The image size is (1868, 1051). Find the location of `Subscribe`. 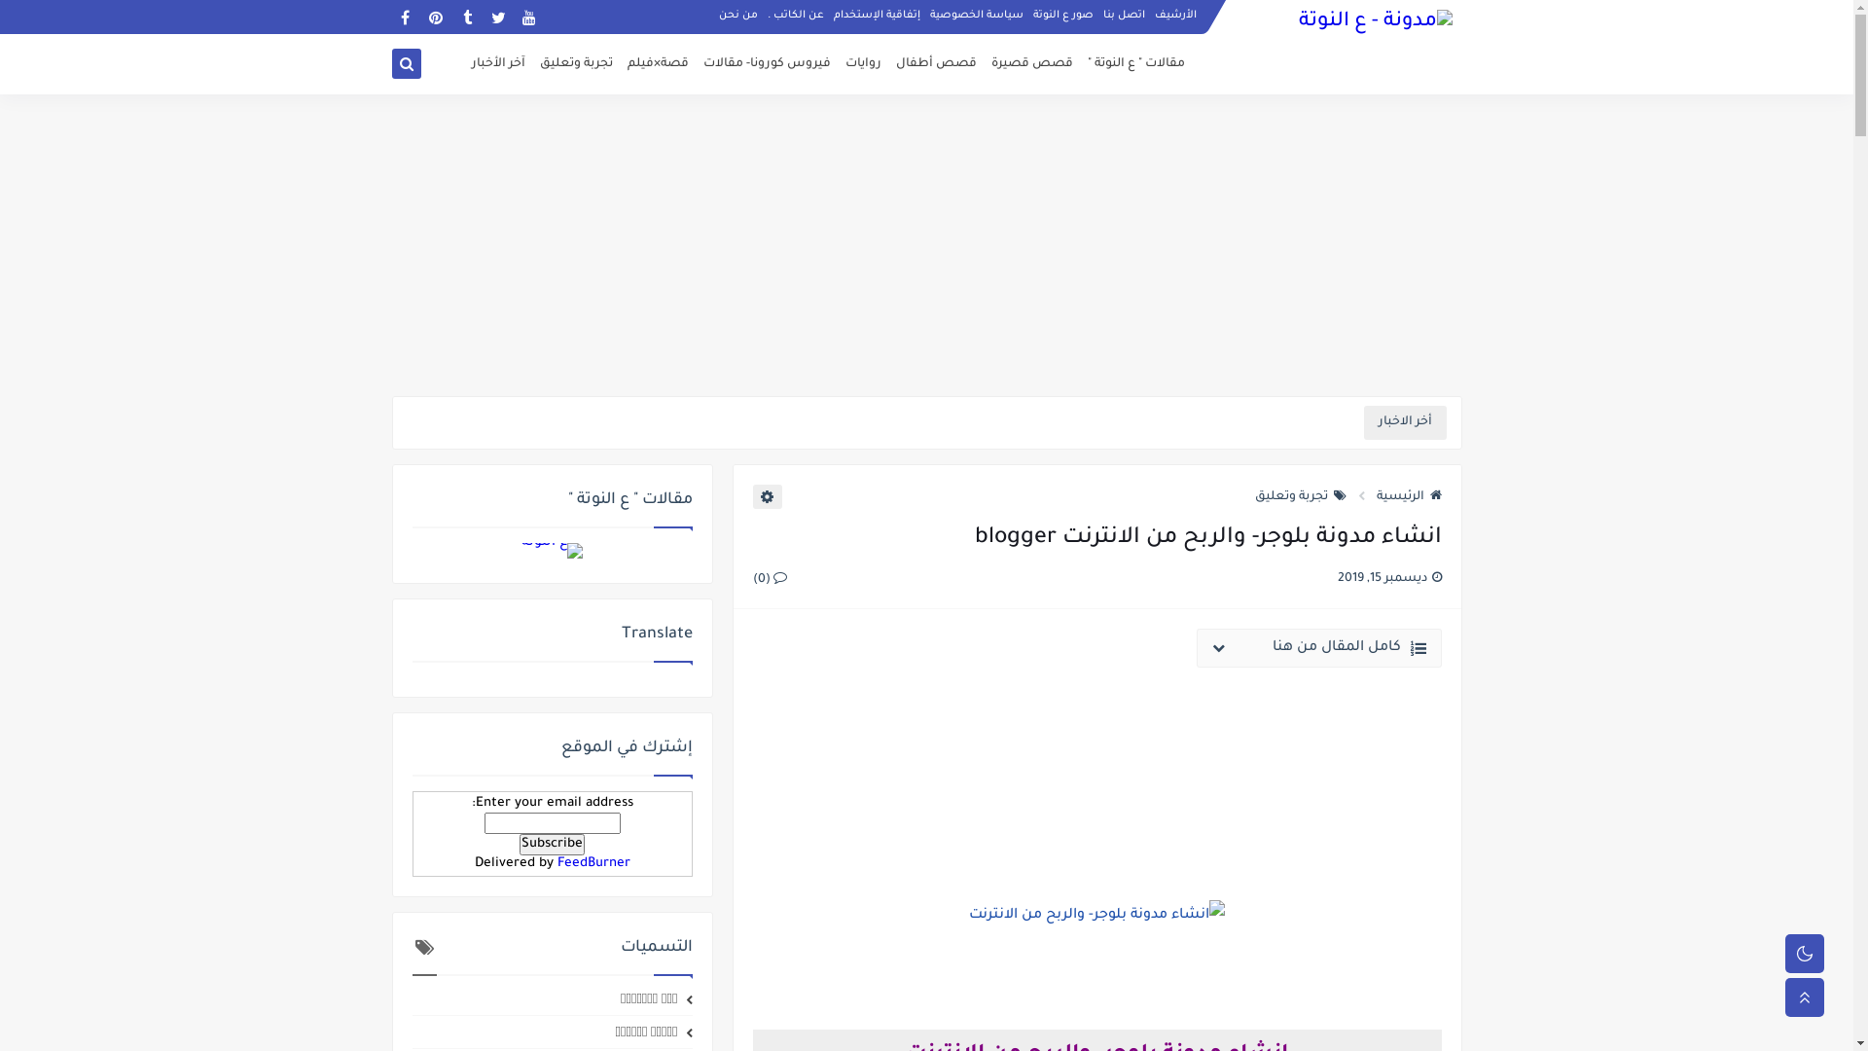

Subscribe is located at coordinates (553, 845).